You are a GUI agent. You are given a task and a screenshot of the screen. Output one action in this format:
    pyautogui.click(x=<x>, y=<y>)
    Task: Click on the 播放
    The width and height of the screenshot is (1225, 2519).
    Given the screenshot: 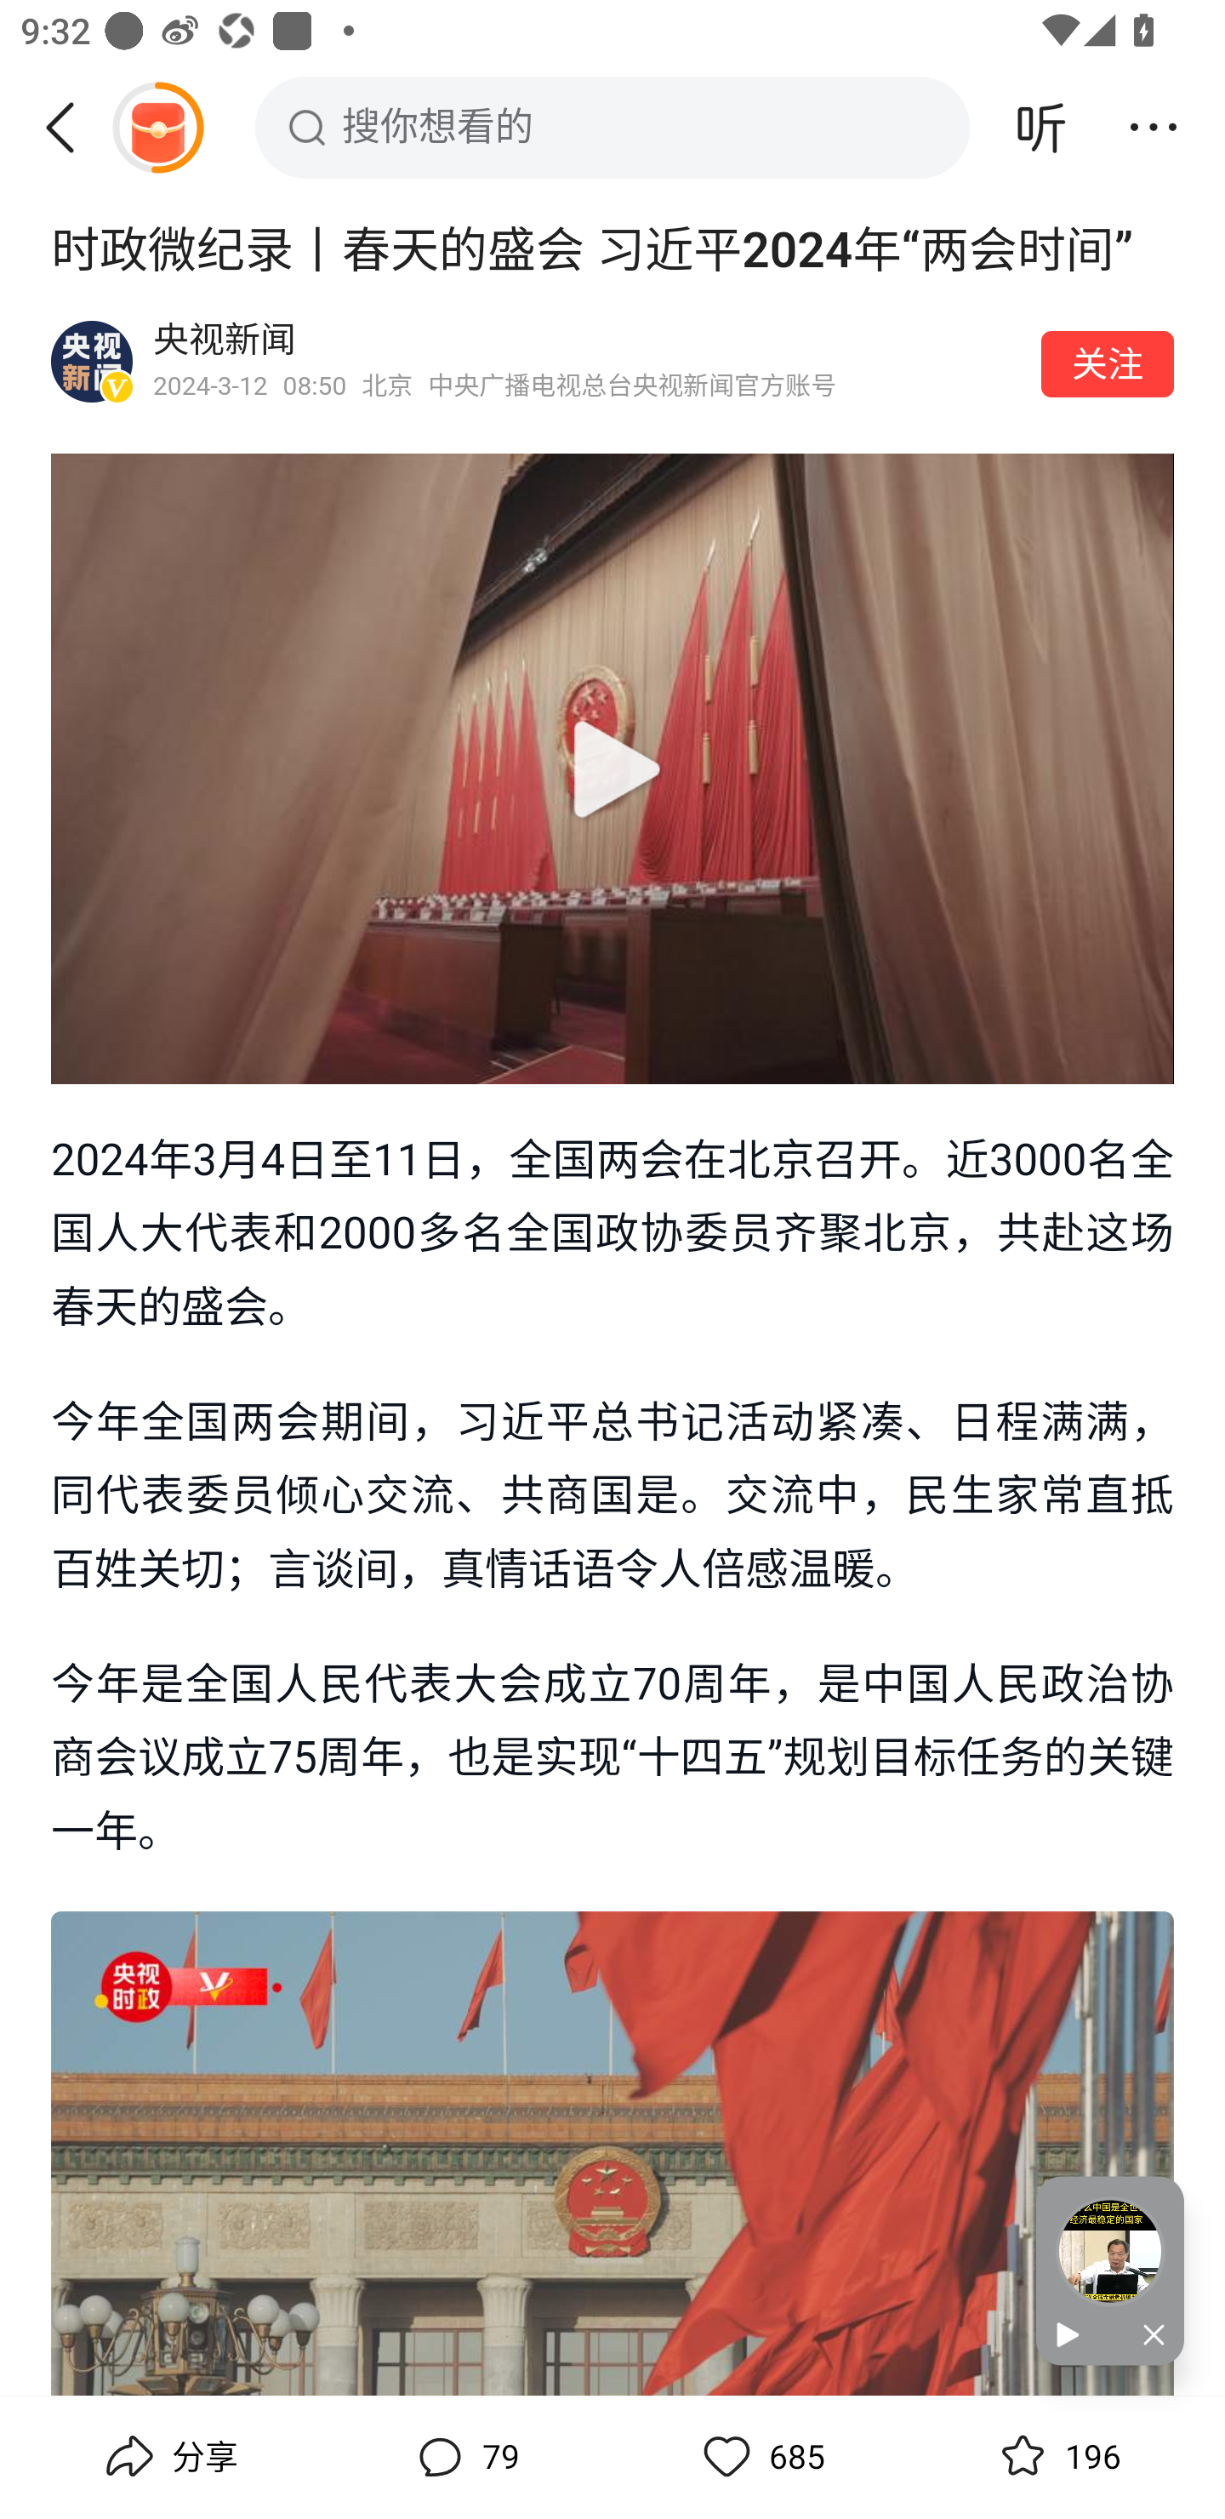 What is the action you would take?
    pyautogui.click(x=1073, y=2336)
    